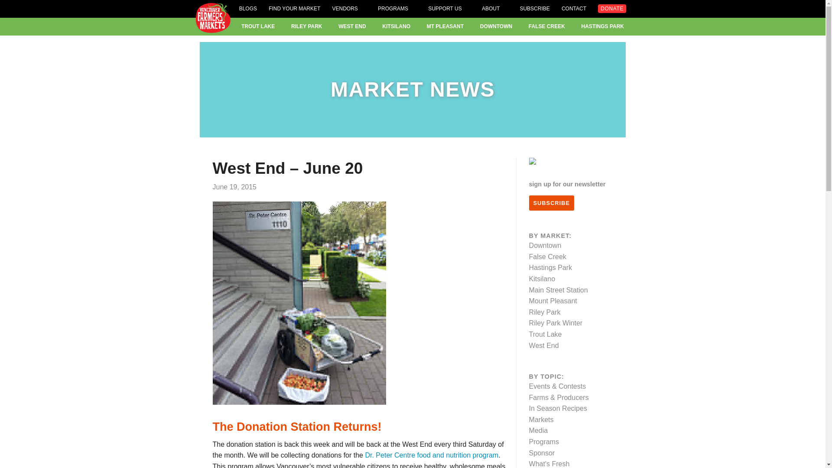 The image size is (832, 468). Describe the element at coordinates (496, 26) in the screenshot. I see `DOWNTOWN` at that location.